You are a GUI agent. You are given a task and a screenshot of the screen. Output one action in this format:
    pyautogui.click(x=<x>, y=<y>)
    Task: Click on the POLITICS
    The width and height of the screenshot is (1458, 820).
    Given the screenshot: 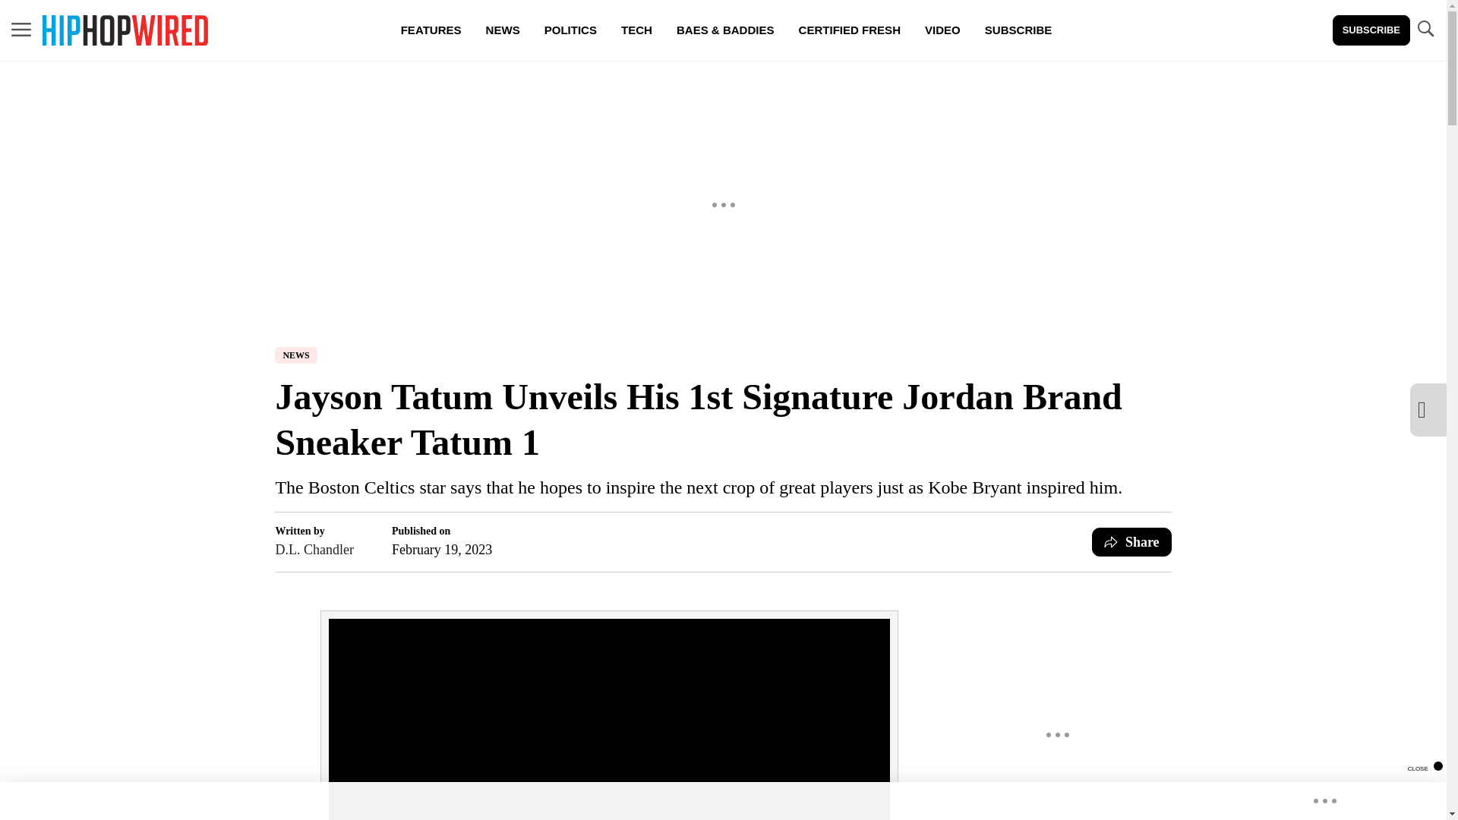 What is the action you would take?
    pyautogui.click(x=570, y=30)
    